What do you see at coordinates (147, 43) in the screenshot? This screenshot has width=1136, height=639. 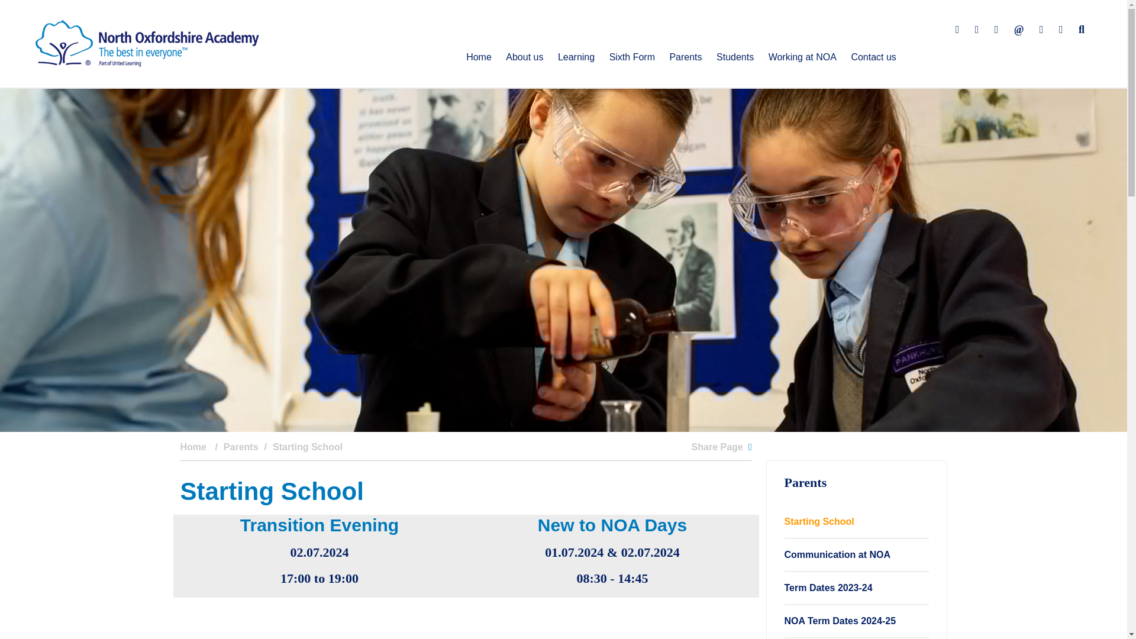 I see `North Oxfordshire Academy` at bounding box center [147, 43].